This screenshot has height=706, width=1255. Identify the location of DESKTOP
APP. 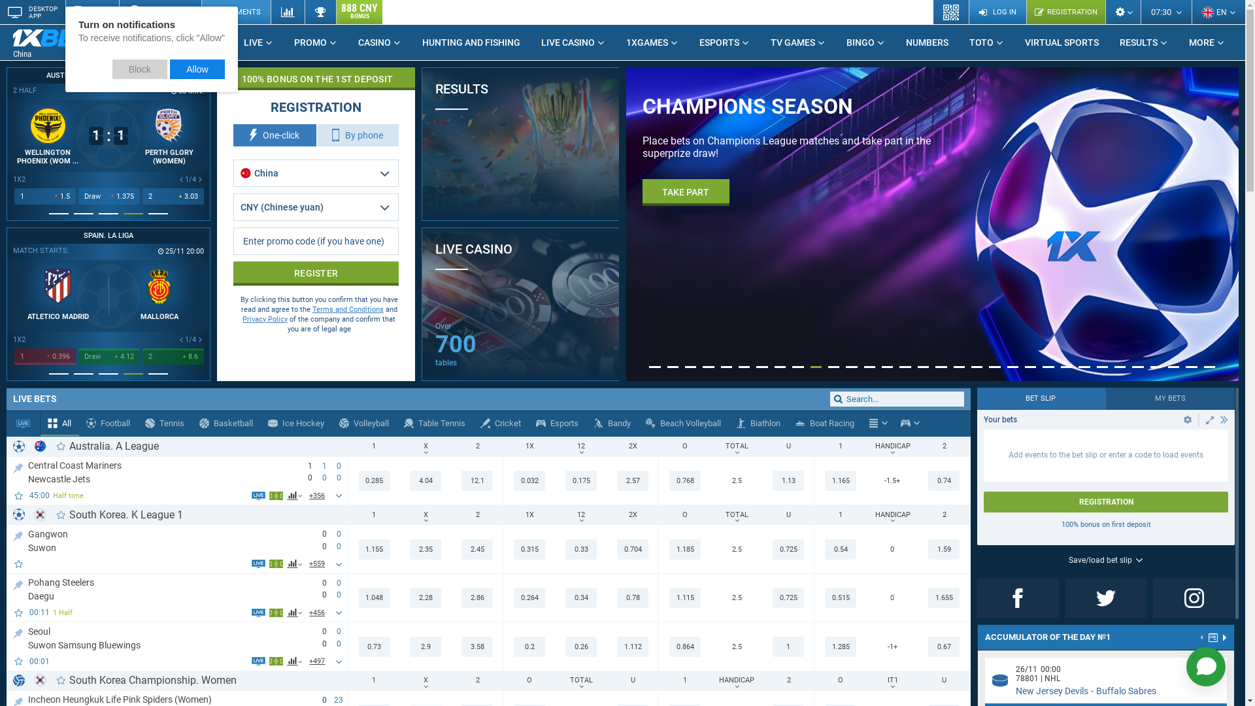
(33, 12).